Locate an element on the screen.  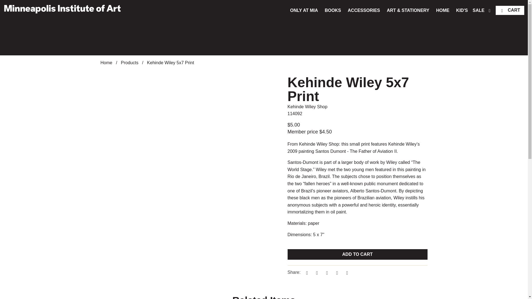
Kehinde Wiley Shop is located at coordinates (308, 107).